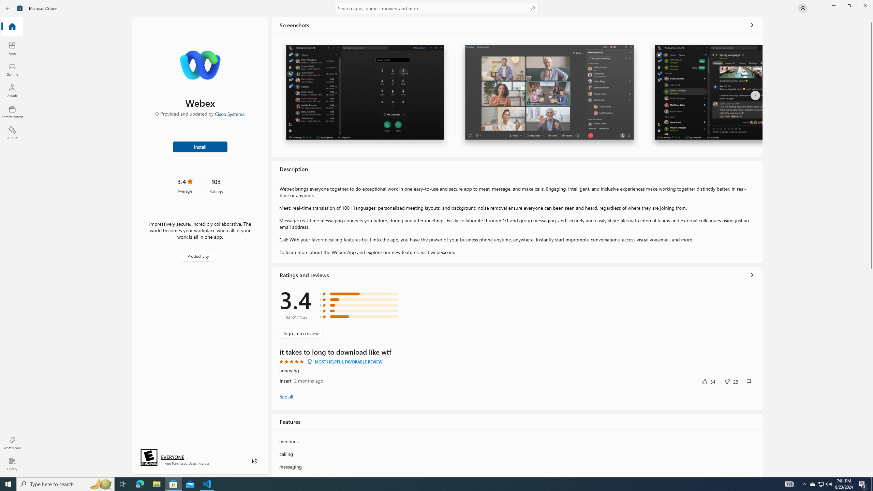 This screenshot has height=491, width=873. What do you see at coordinates (255, 461) in the screenshot?
I see `Share` at bounding box center [255, 461].